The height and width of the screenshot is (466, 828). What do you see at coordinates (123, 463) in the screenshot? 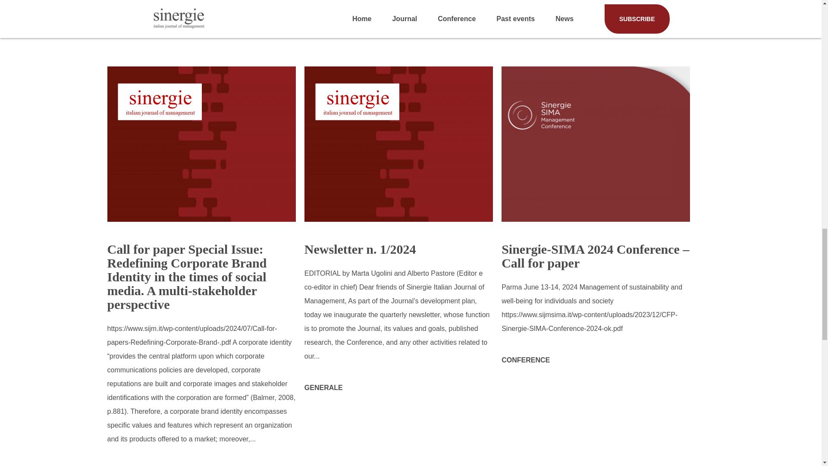
I see `JOURNAL` at bounding box center [123, 463].